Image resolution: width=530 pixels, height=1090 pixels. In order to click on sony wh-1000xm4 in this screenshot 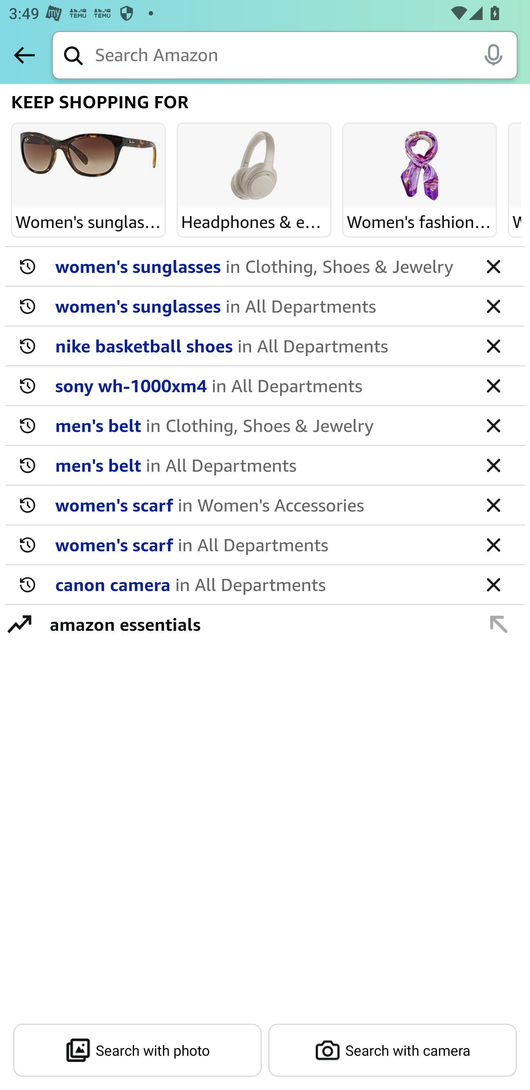, I will do `click(260, 385)`.